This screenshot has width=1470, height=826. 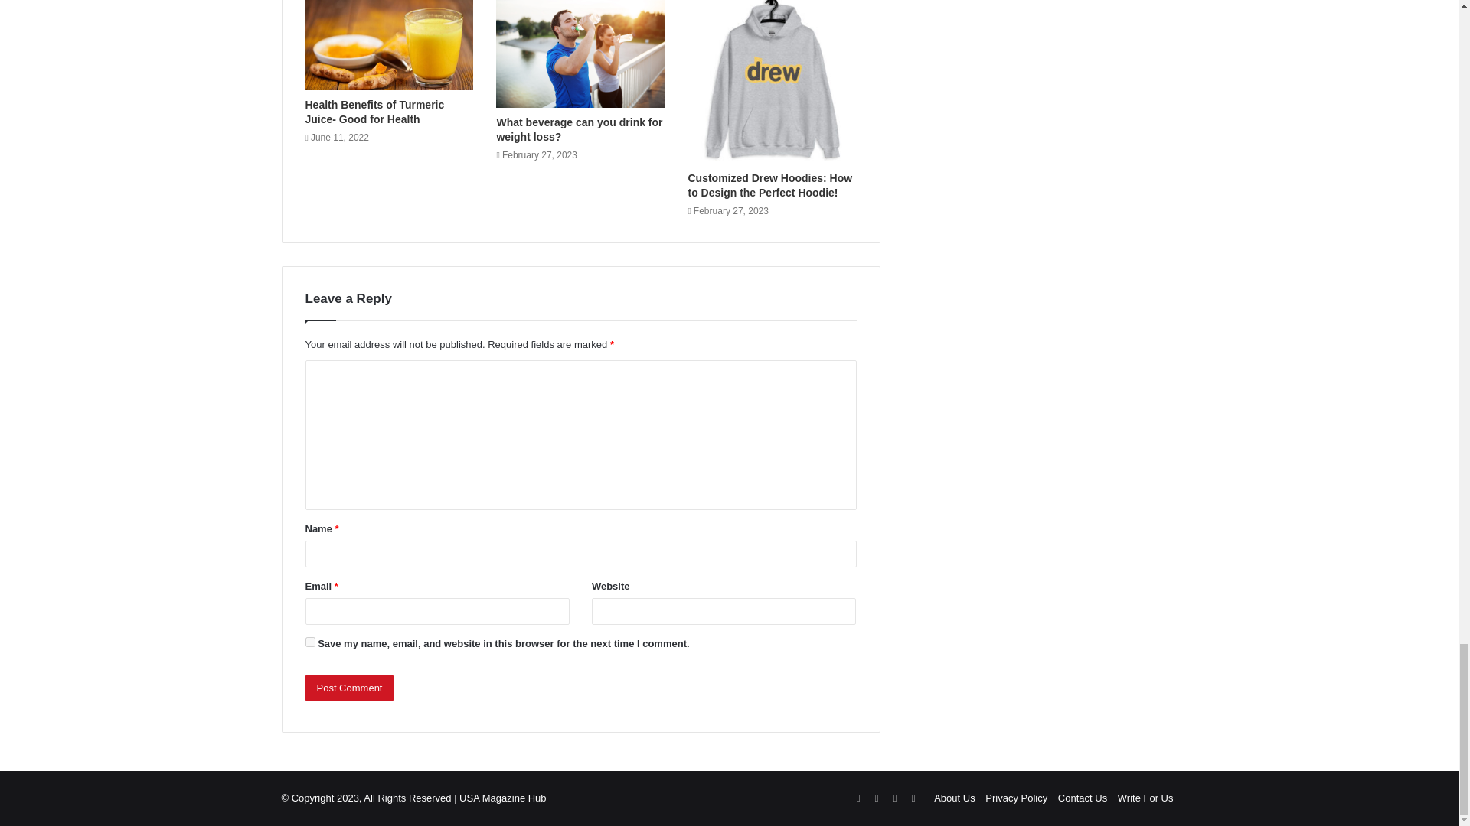 What do you see at coordinates (349, 688) in the screenshot?
I see `Post Comment` at bounding box center [349, 688].